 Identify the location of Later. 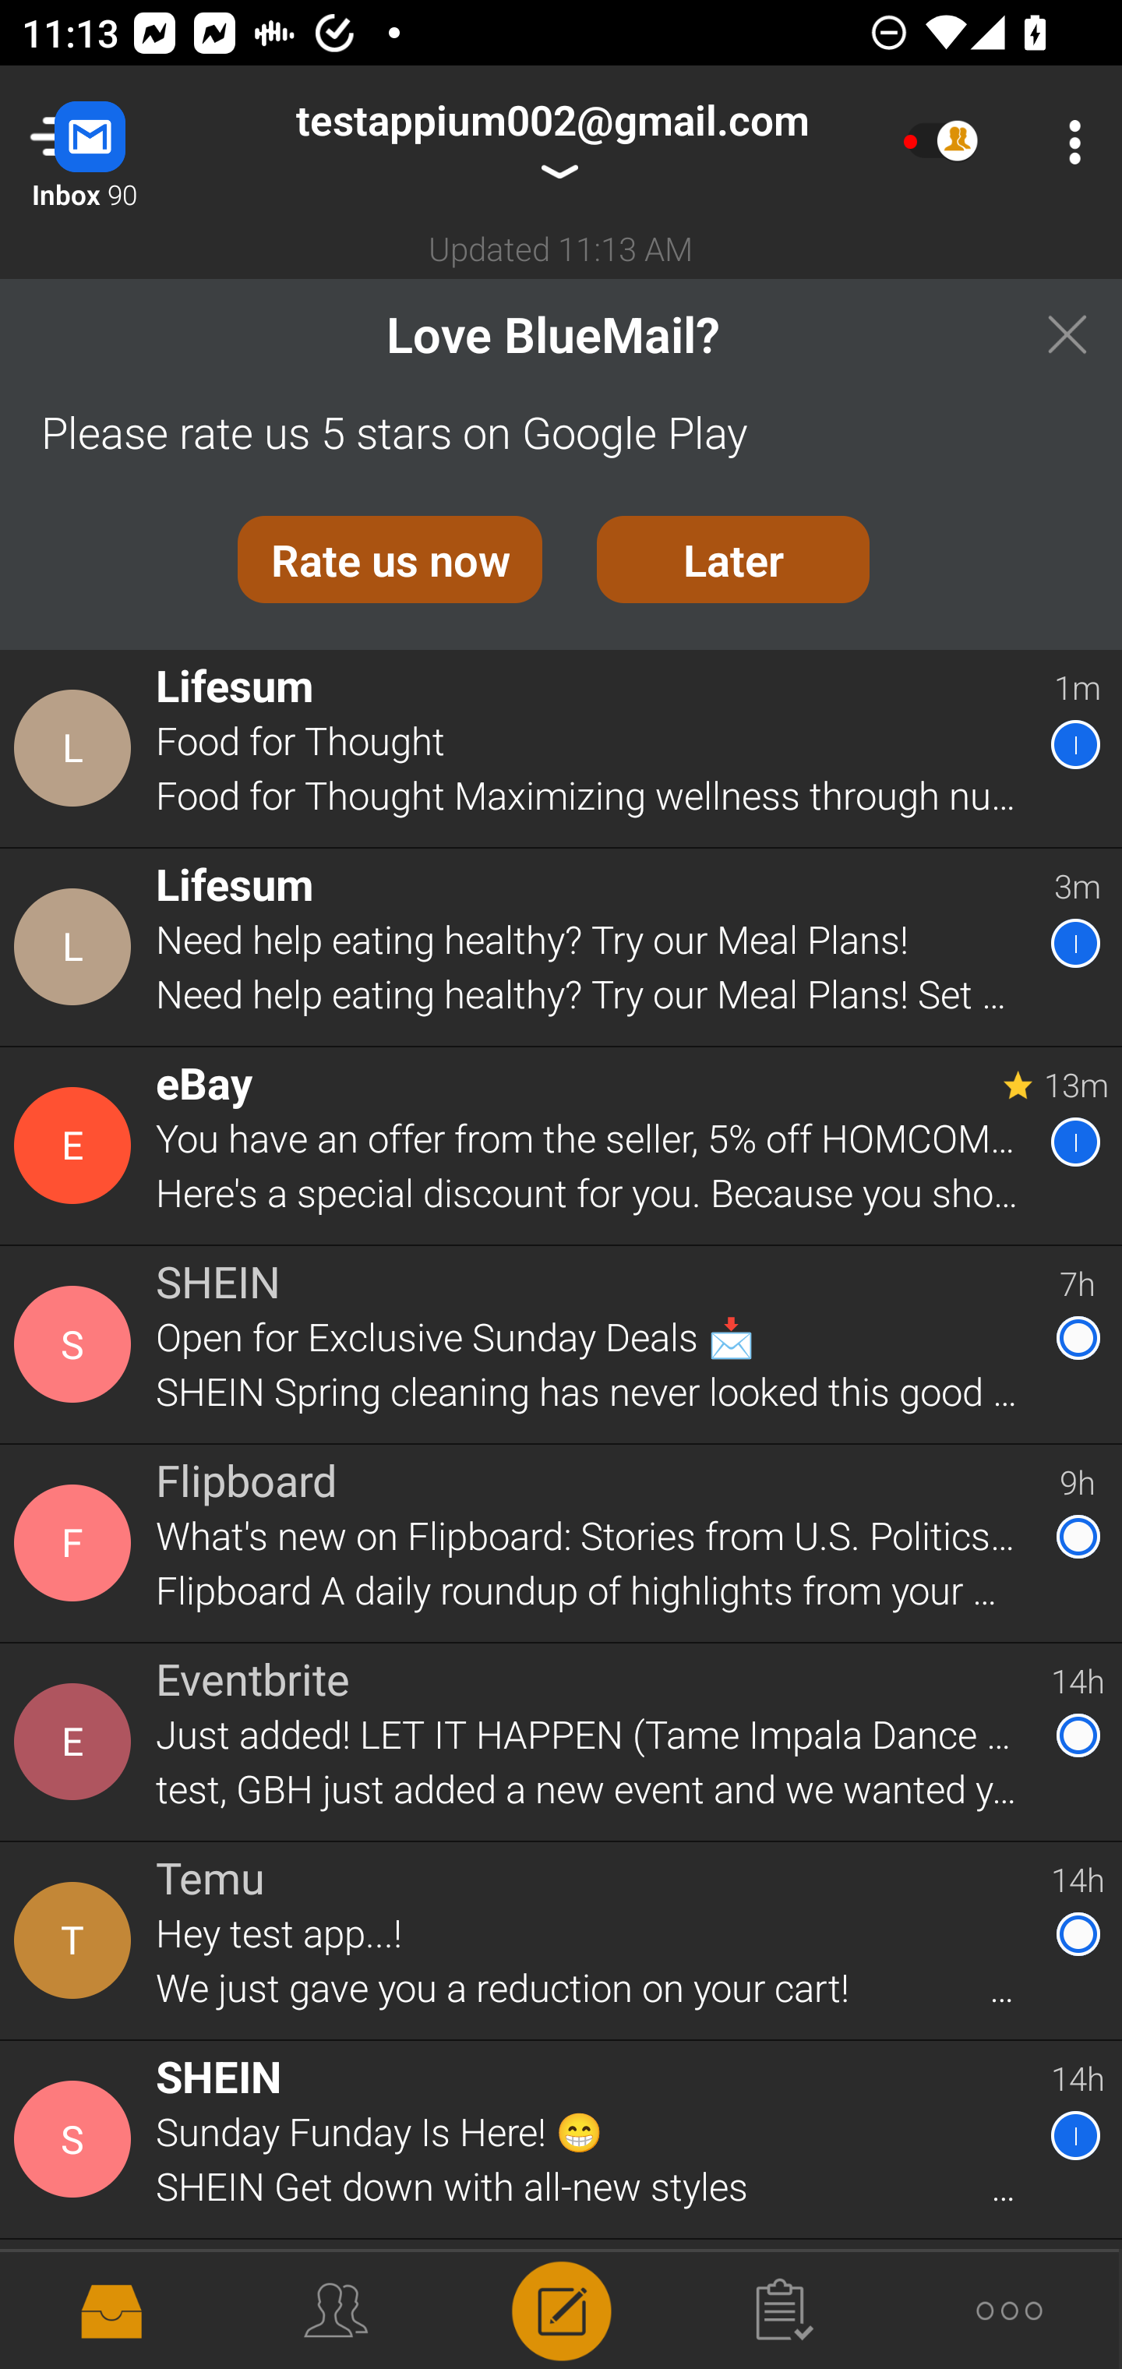
(733, 560).